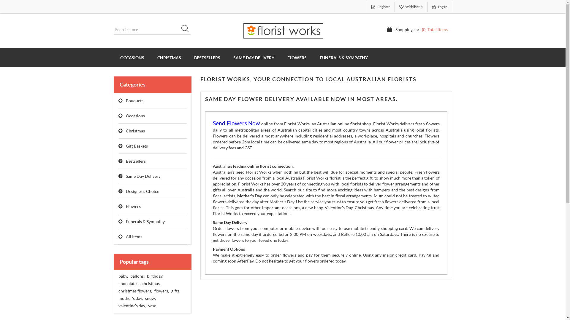 The width and height of the screenshot is (570, 320). What do you see at coordinates (207, 57) in the screenshot?
I see `BESTSELLERS` at bounding box center [207, 57].